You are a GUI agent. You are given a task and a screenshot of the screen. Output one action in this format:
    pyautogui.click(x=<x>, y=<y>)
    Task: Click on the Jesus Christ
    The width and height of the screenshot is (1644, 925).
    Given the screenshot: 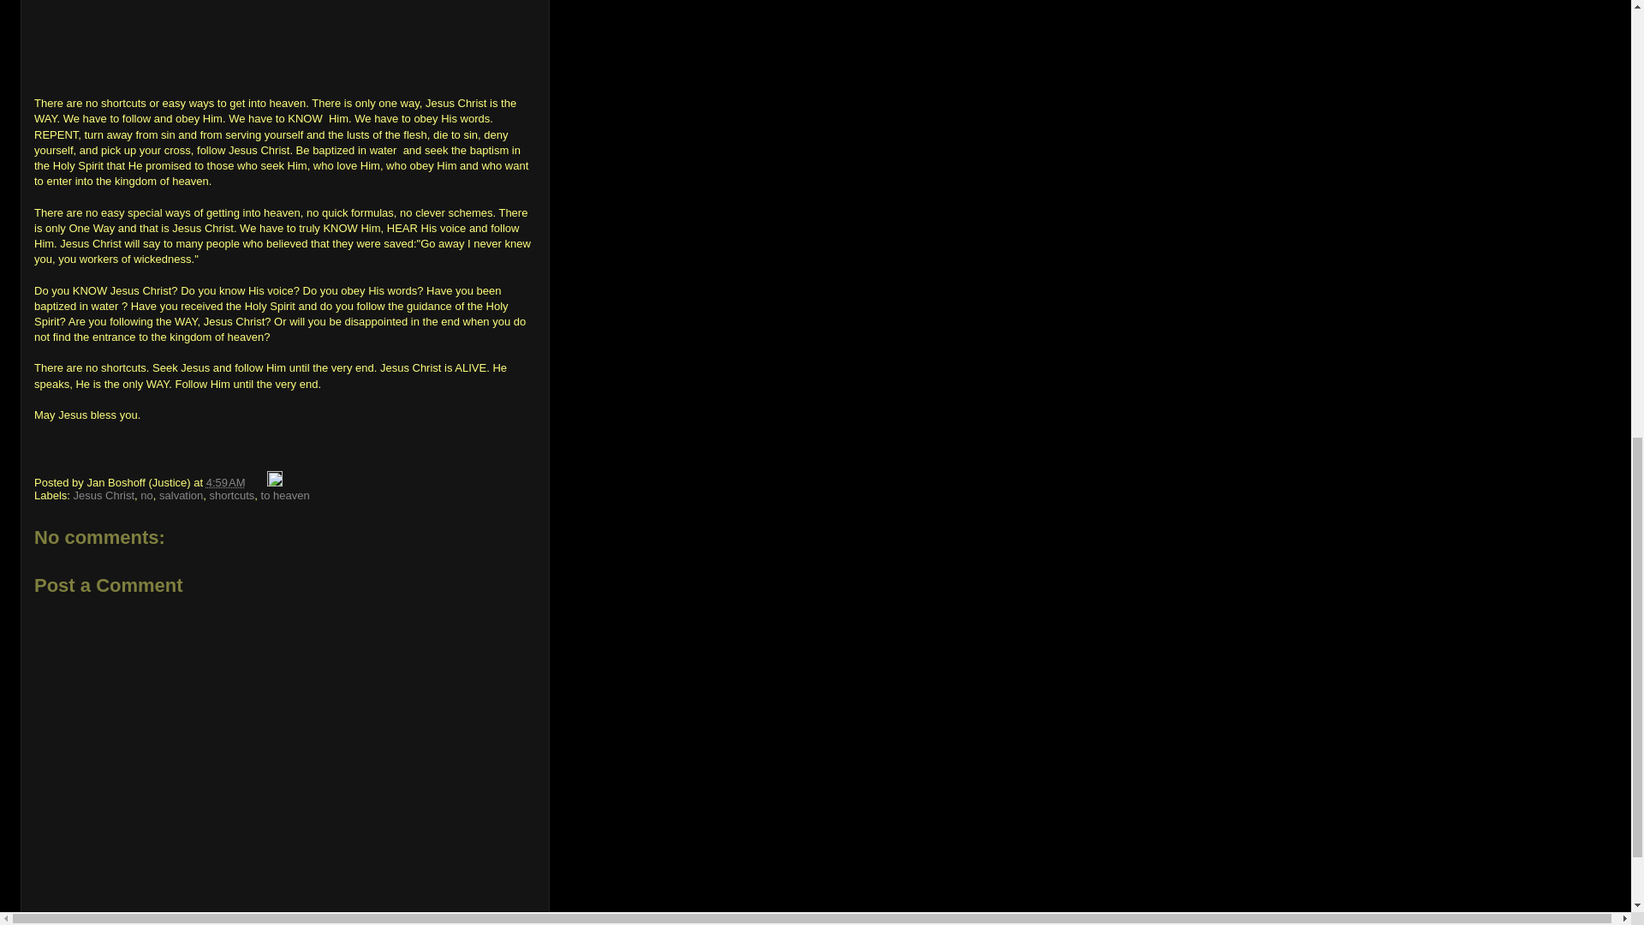 What is the action you would take?
    pyautogui.click(x=104, y=495)
    